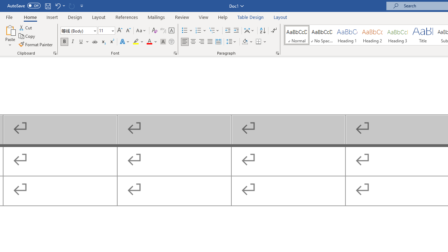 Image resolution: width=448 pixels, height=252 pixels. Describe the element at coordinates (94, 42) in the screenshot. I see `Strikethrough` at that location.